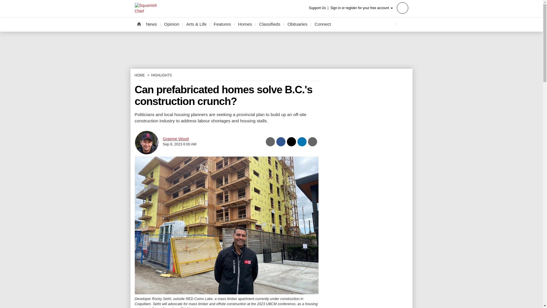  I want to click on News, so click(152, 24).